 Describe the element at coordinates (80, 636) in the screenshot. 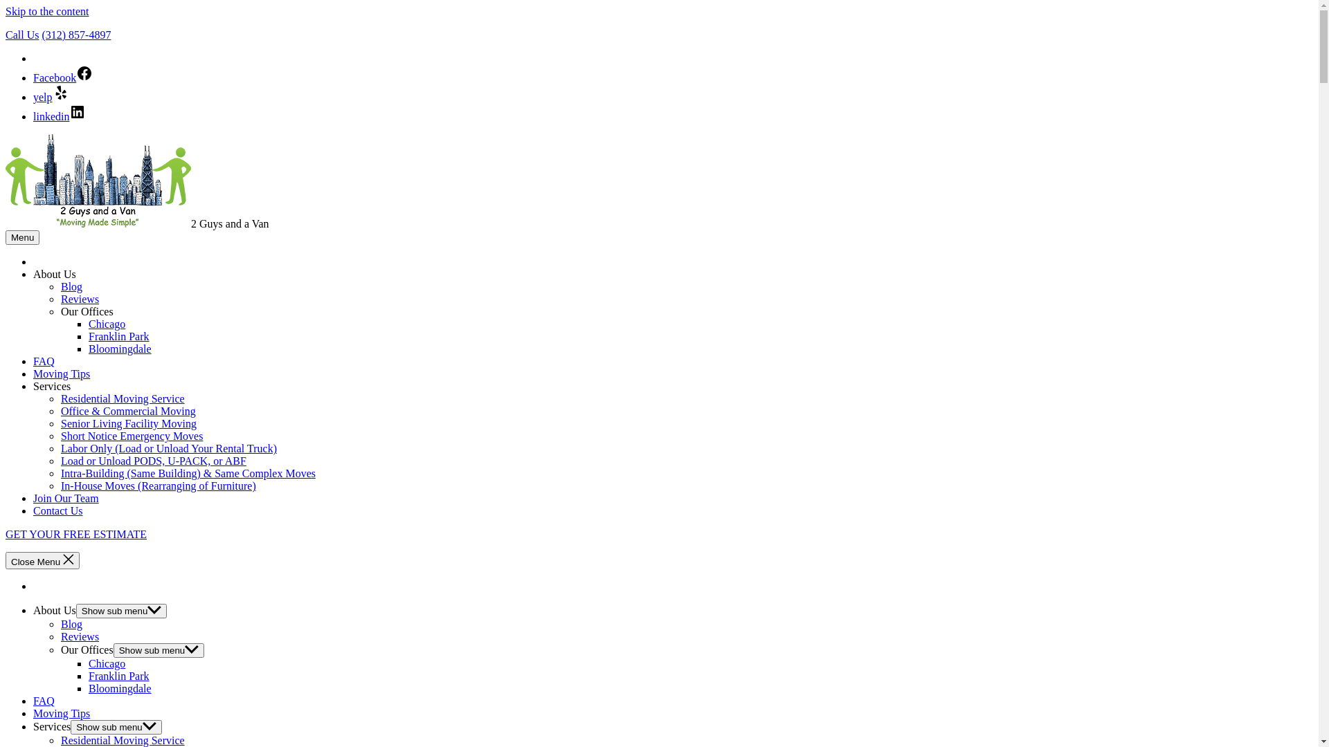

I see `Reviews` at that location.